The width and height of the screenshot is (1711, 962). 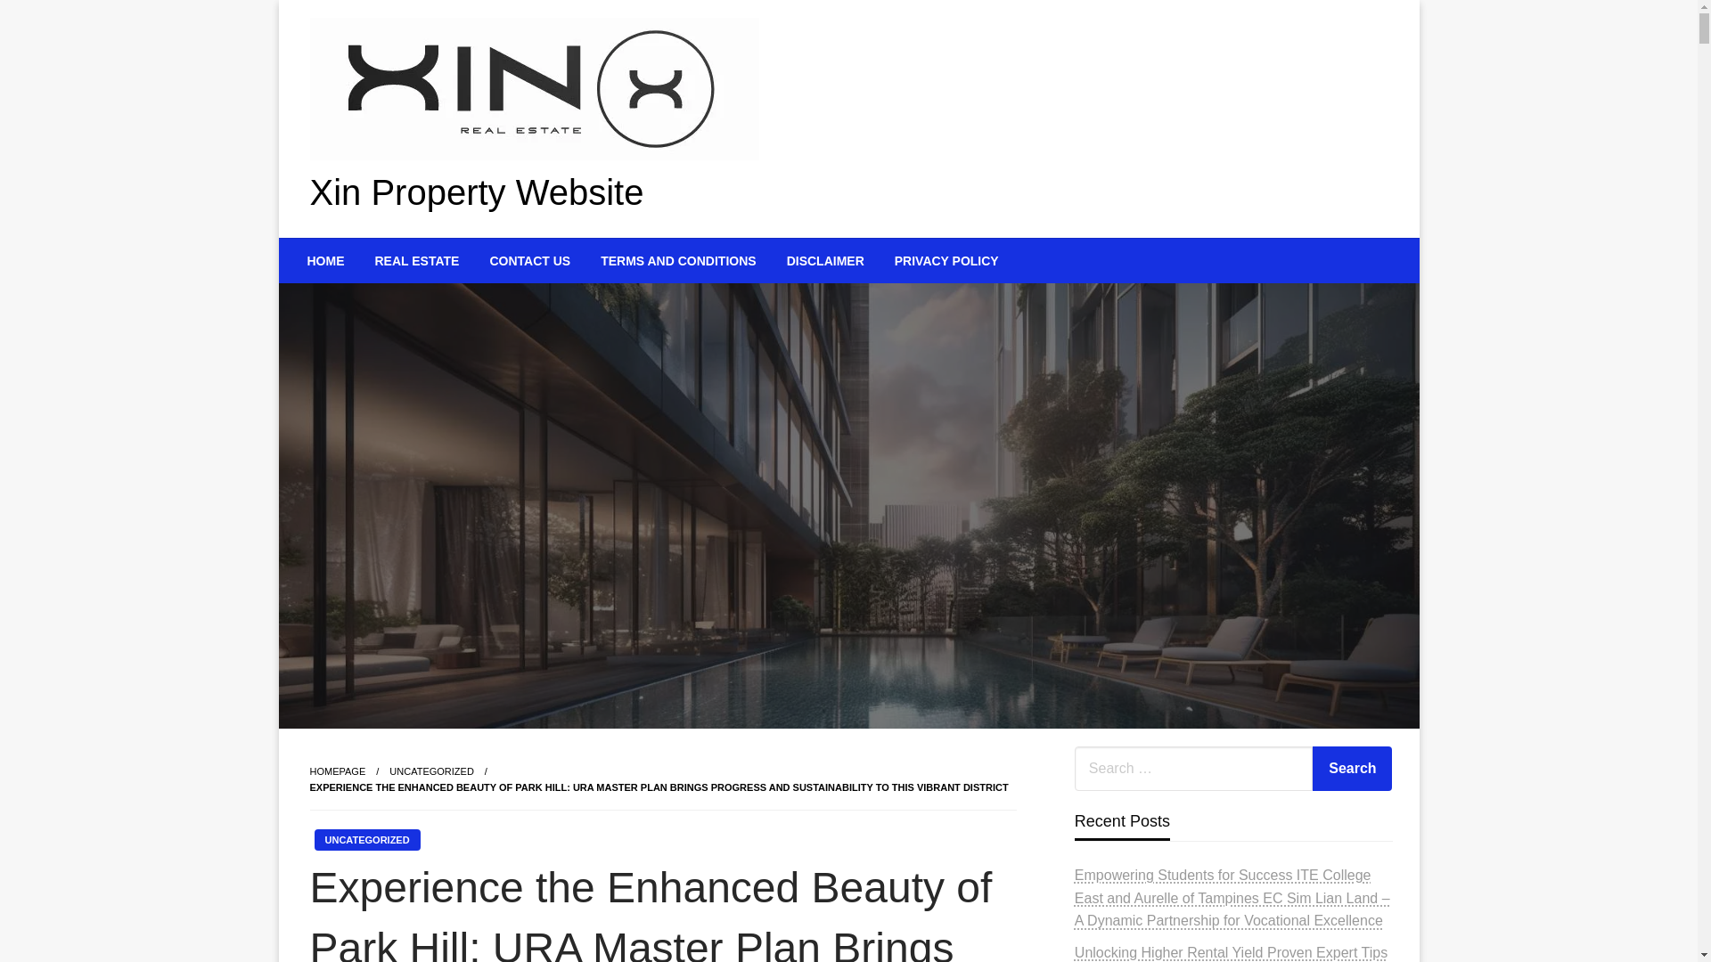 What do you see at coordinates (1352, 768) in the screenshot?
I see `Search` at bounding box center [1352, 768].